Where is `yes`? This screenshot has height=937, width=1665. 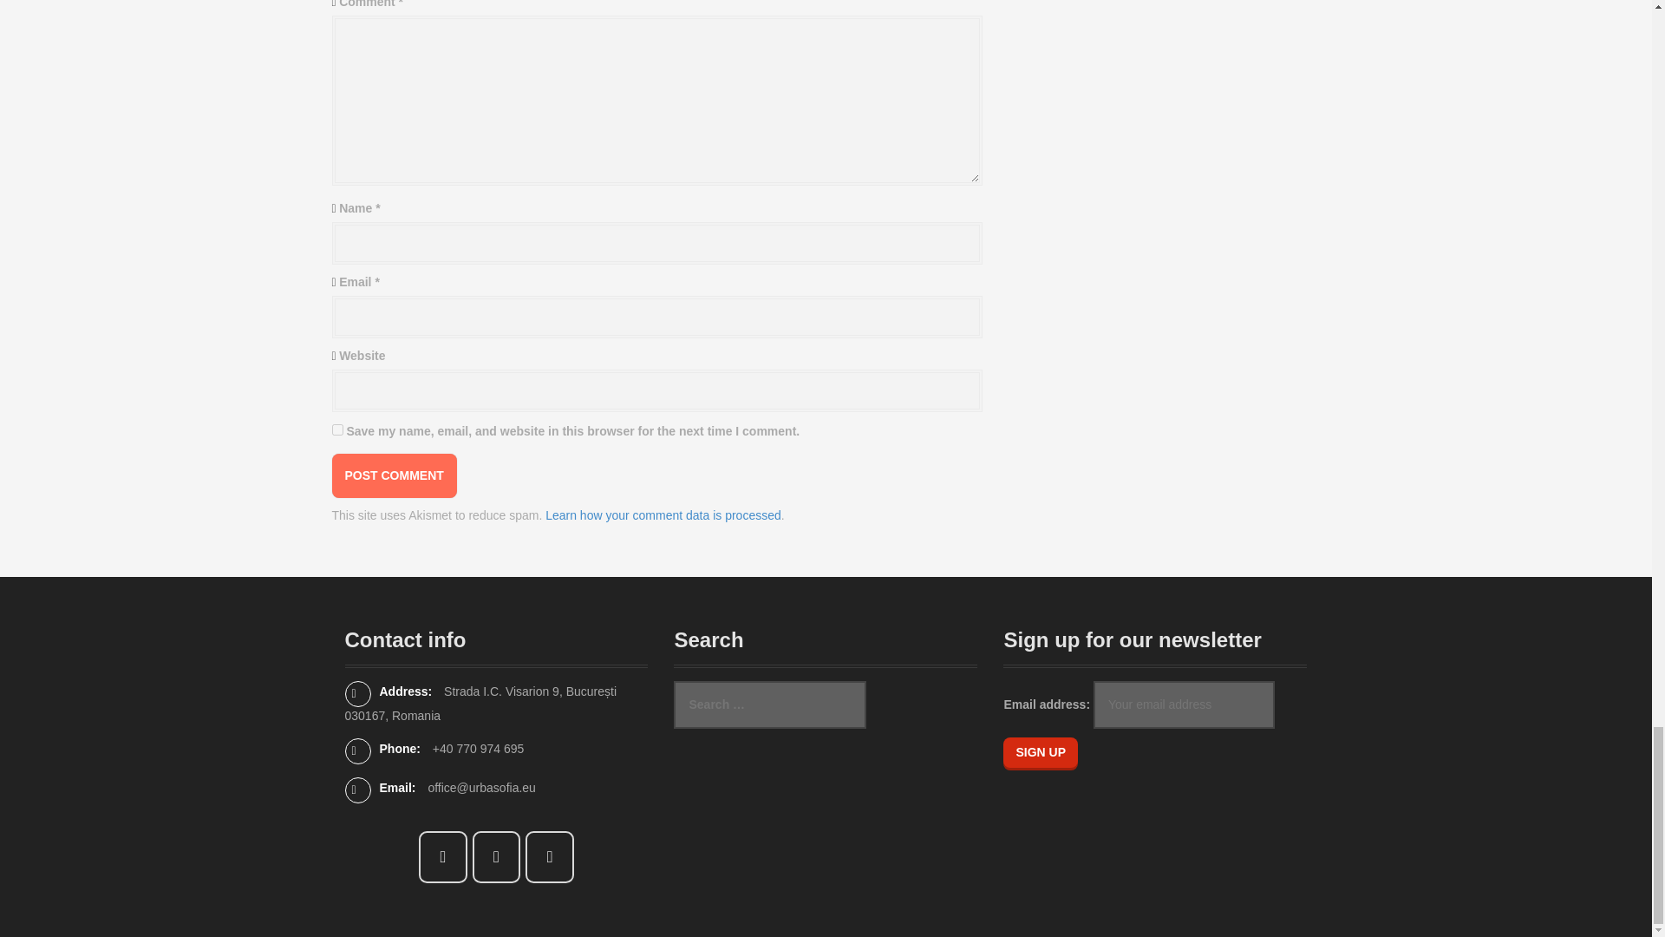
yes is located at coordinates (336, 430).